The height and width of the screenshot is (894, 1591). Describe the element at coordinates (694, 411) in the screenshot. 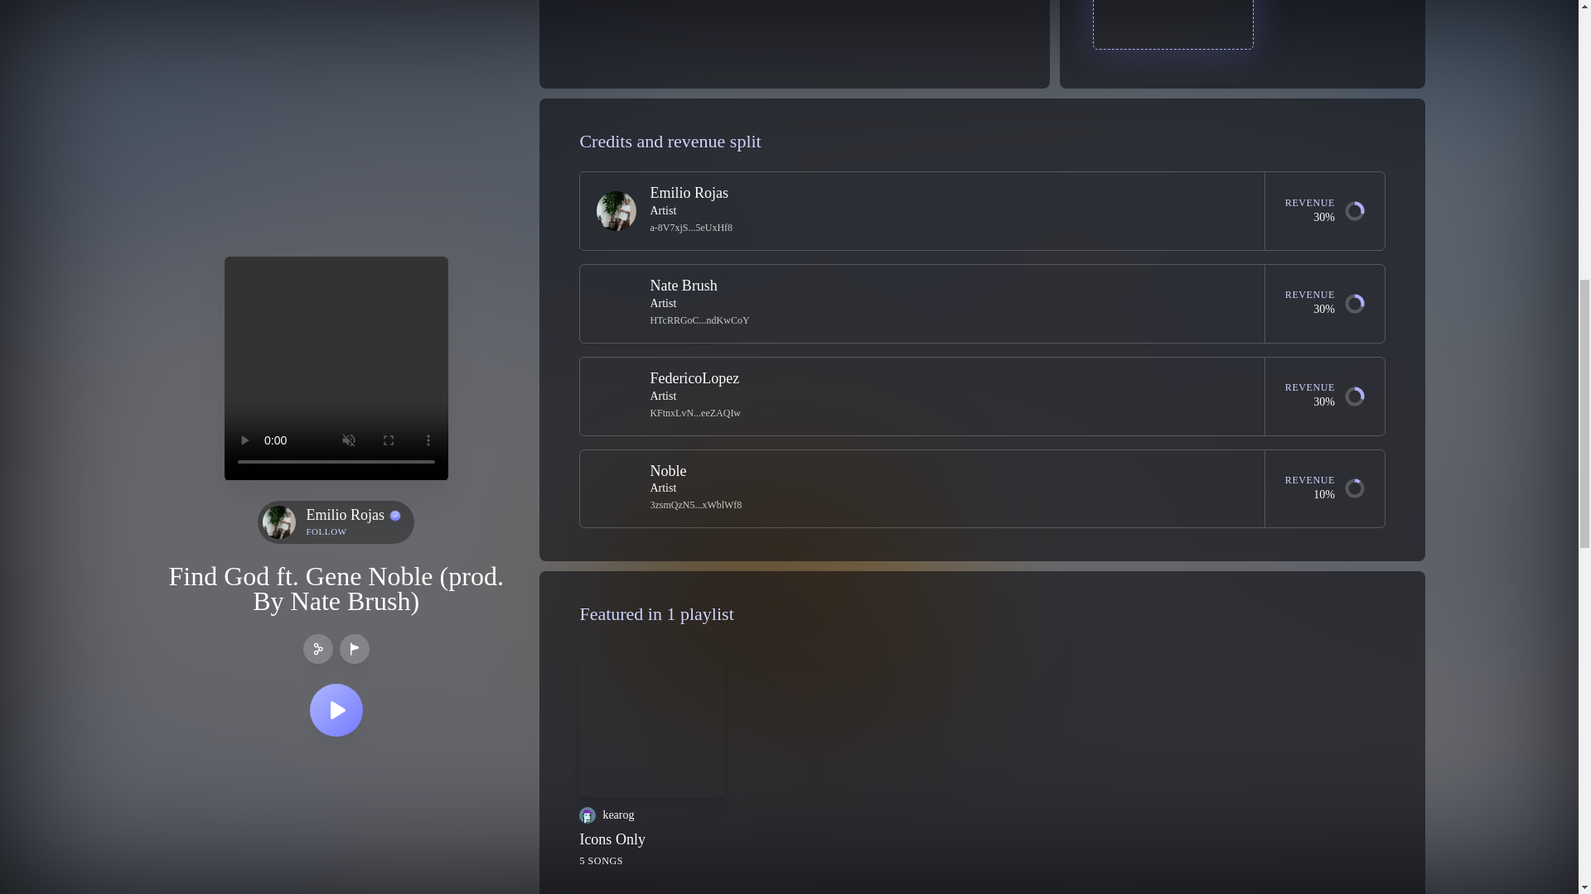

I see `KFtnxLvN...eeZAQIw` at that location.